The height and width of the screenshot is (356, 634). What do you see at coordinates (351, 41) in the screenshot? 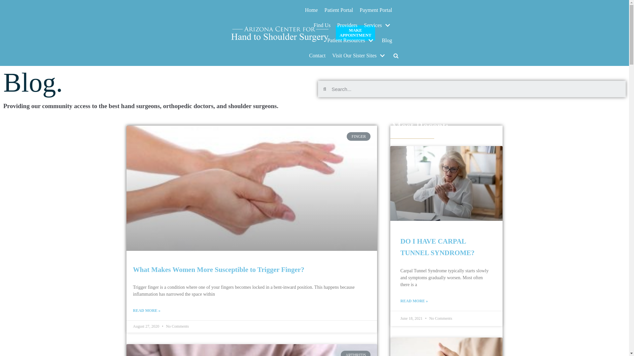
I see `Patient Resources` at bounding box center [351, 41].